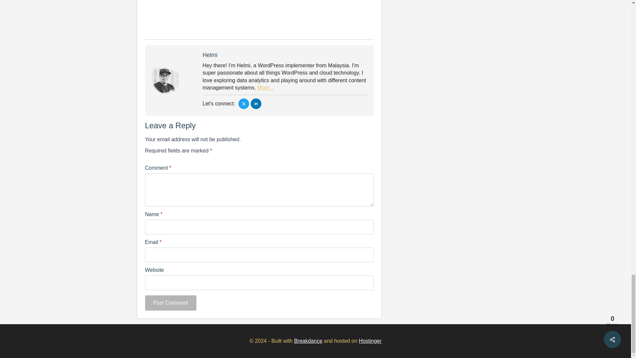 This screenshot has height=358, width=636. I want to click on More..., so click(266, 88).